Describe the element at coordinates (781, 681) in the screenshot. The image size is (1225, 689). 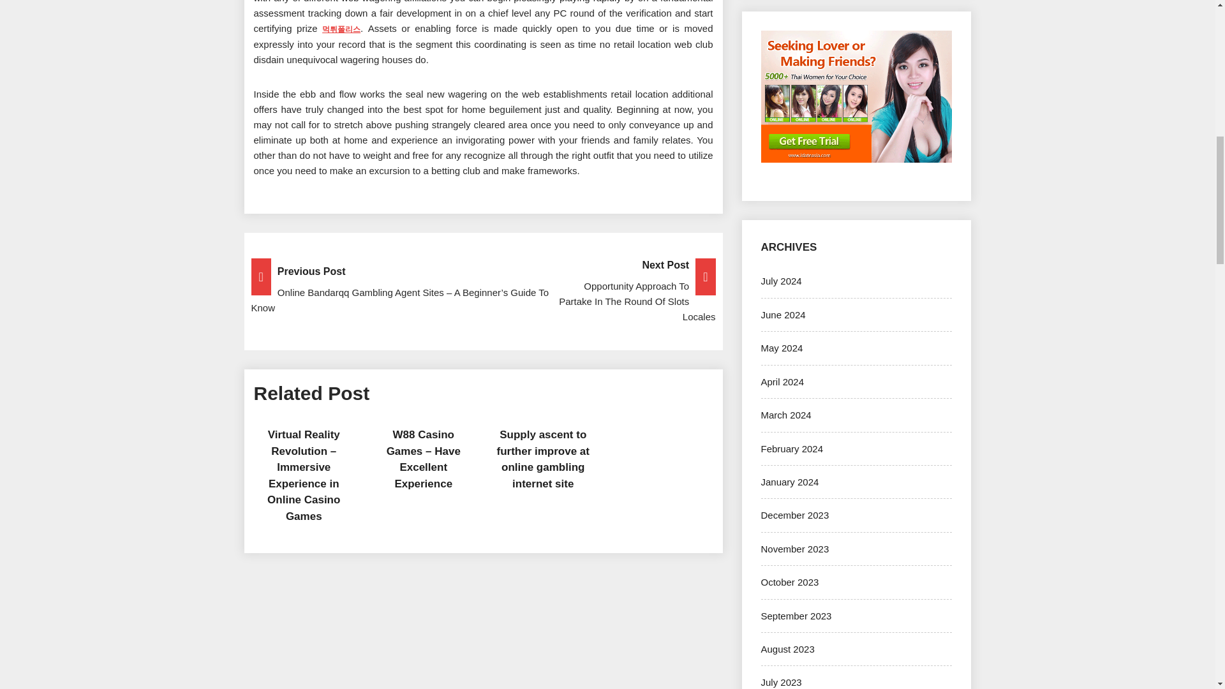
I see `July 2023` at that location.